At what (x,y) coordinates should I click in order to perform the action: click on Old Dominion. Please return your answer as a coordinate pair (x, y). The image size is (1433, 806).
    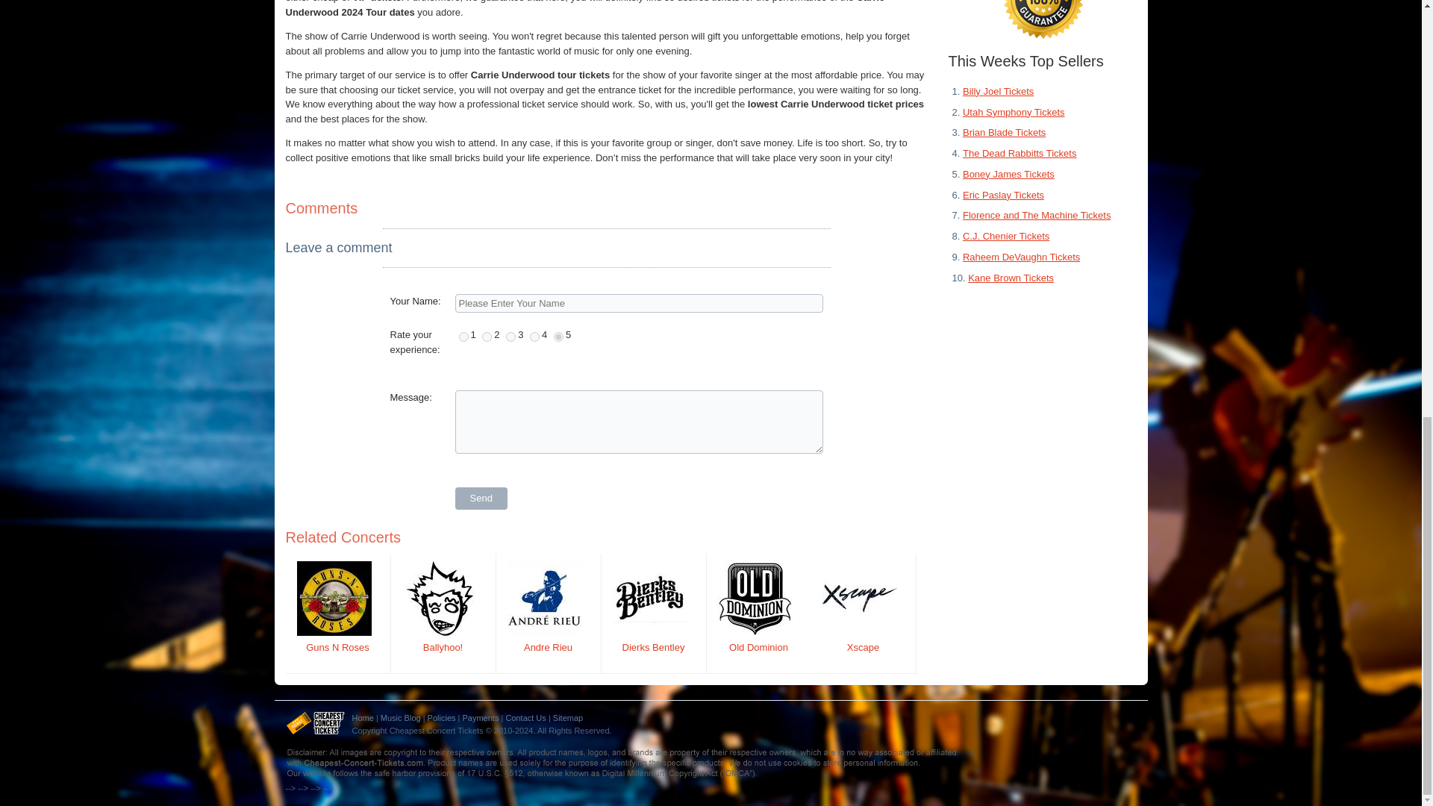
    Looking at the image, I should click on (758, 646).